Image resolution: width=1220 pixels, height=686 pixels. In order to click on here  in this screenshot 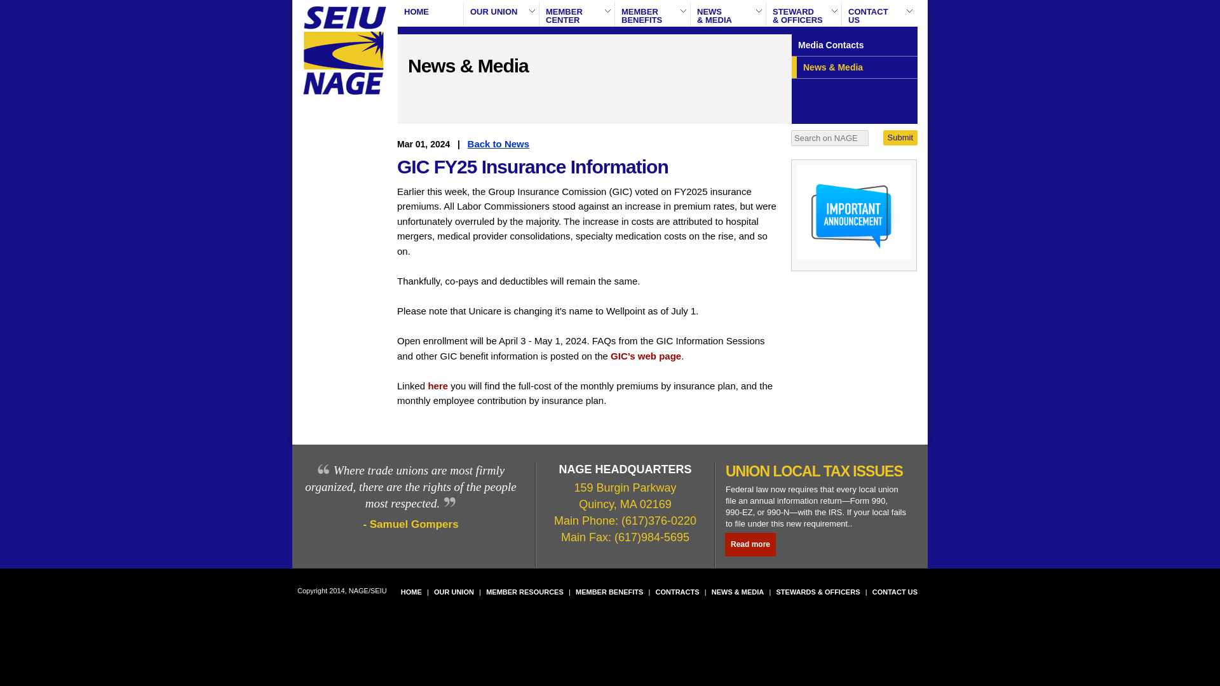, I will do `click(677, 592)`.